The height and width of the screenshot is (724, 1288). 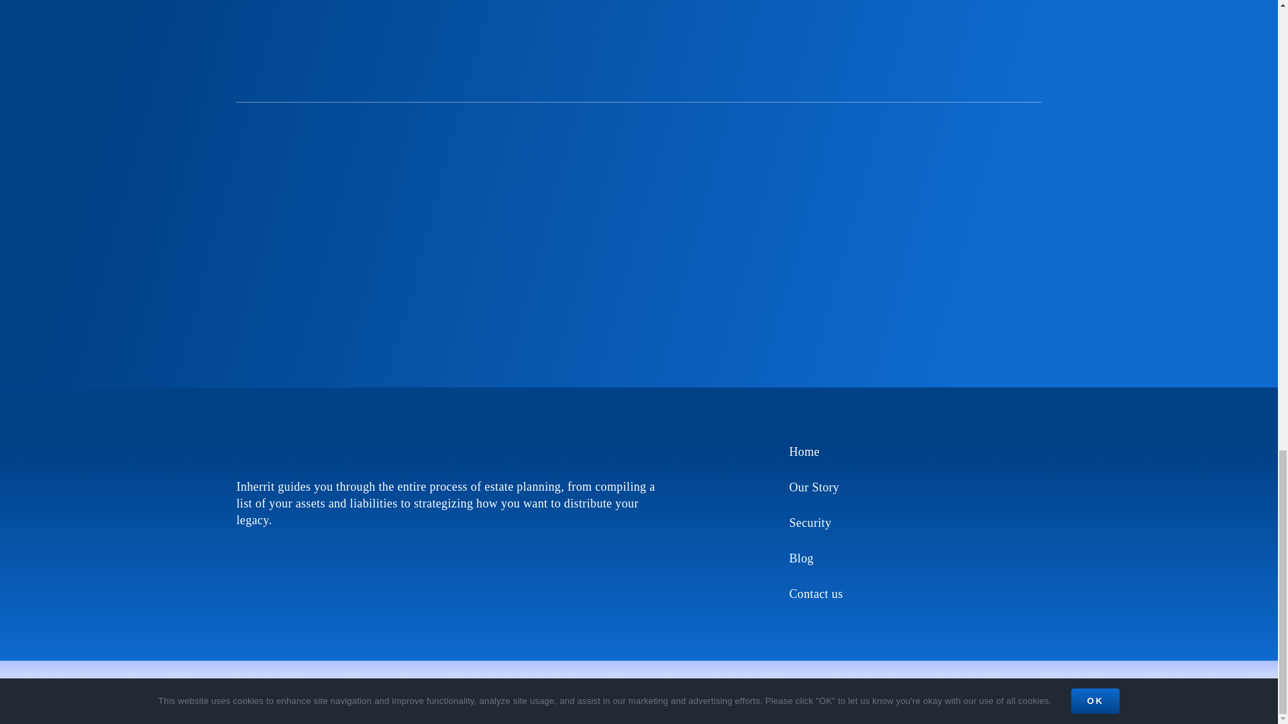 What do you see at coordinates (914, 558) in the screenshot?
I see `Blog` at bounding box center [914, 558].